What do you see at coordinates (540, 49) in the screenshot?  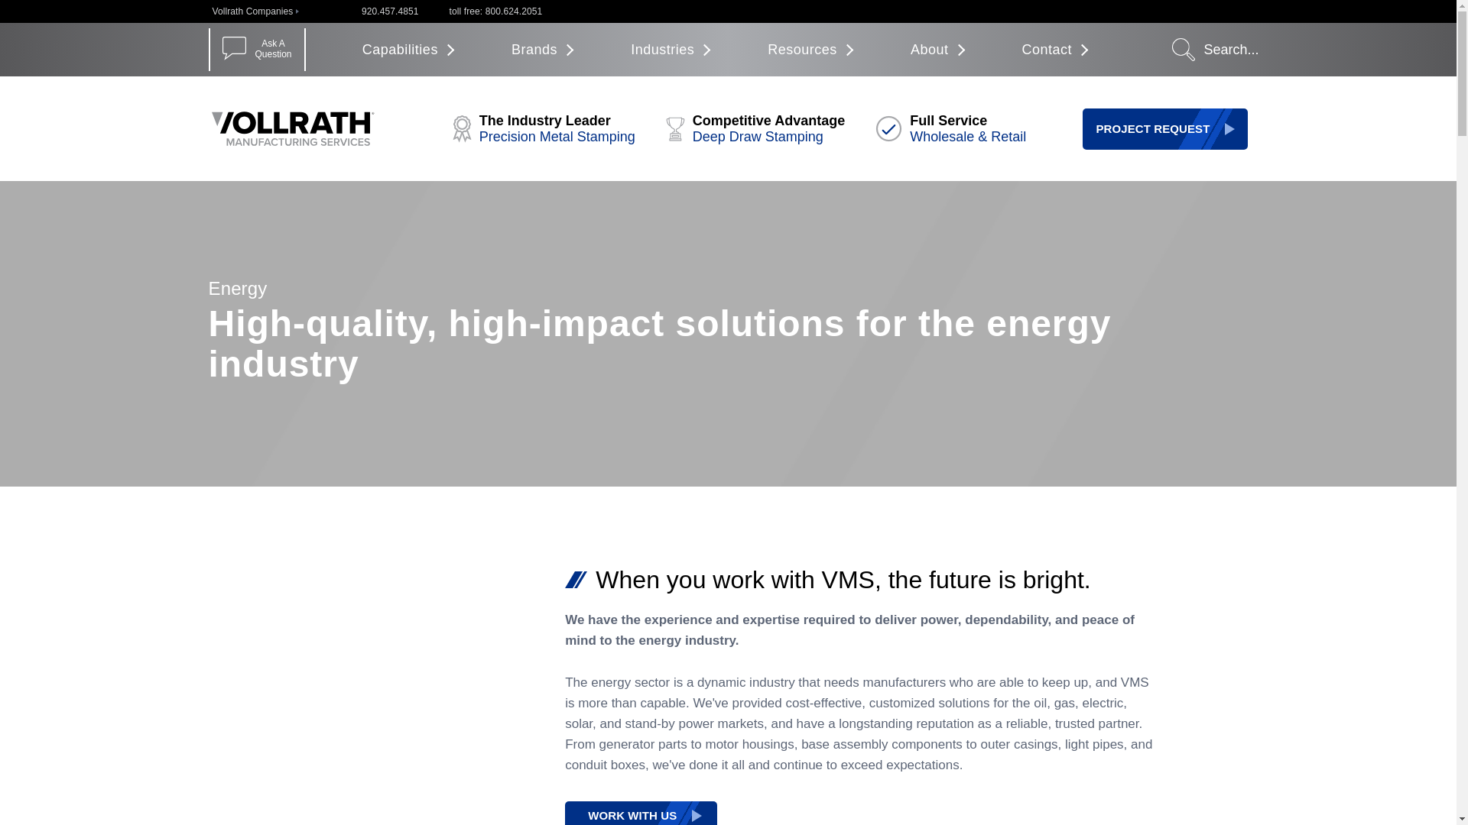 I see `Brands` at bounding box center [540, 49].